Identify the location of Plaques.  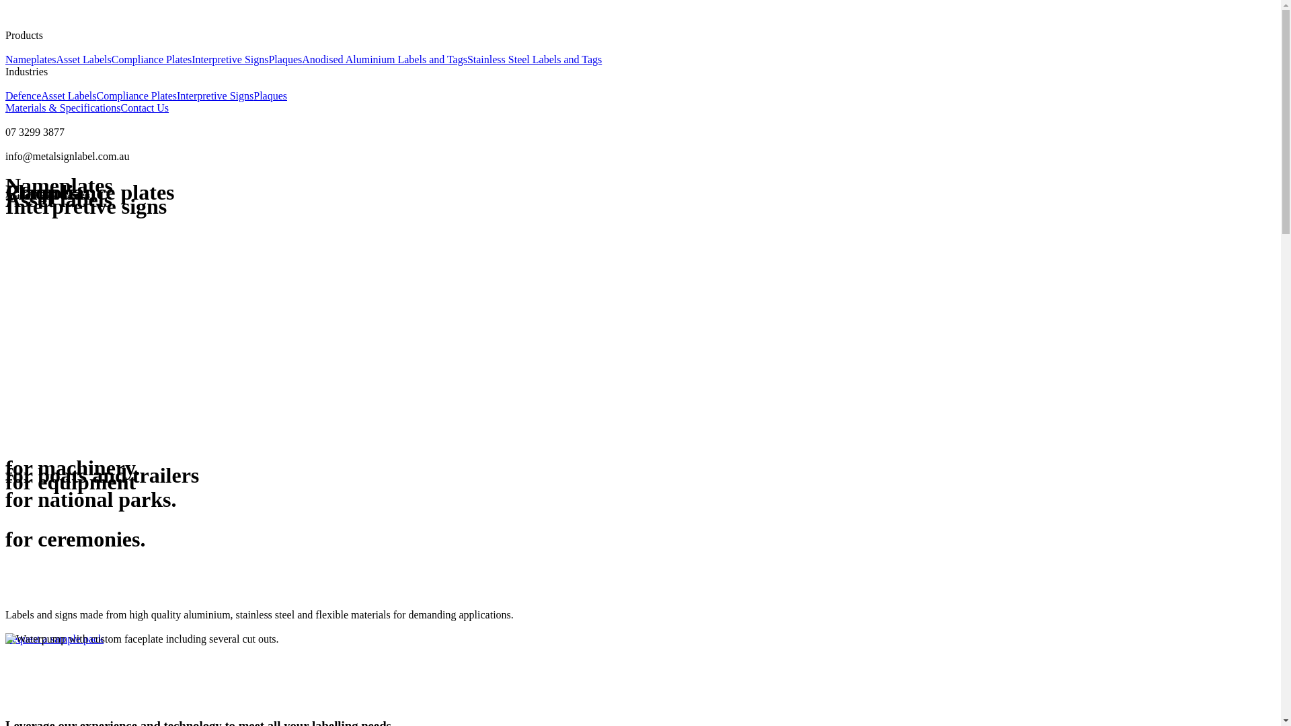
(270, 95).